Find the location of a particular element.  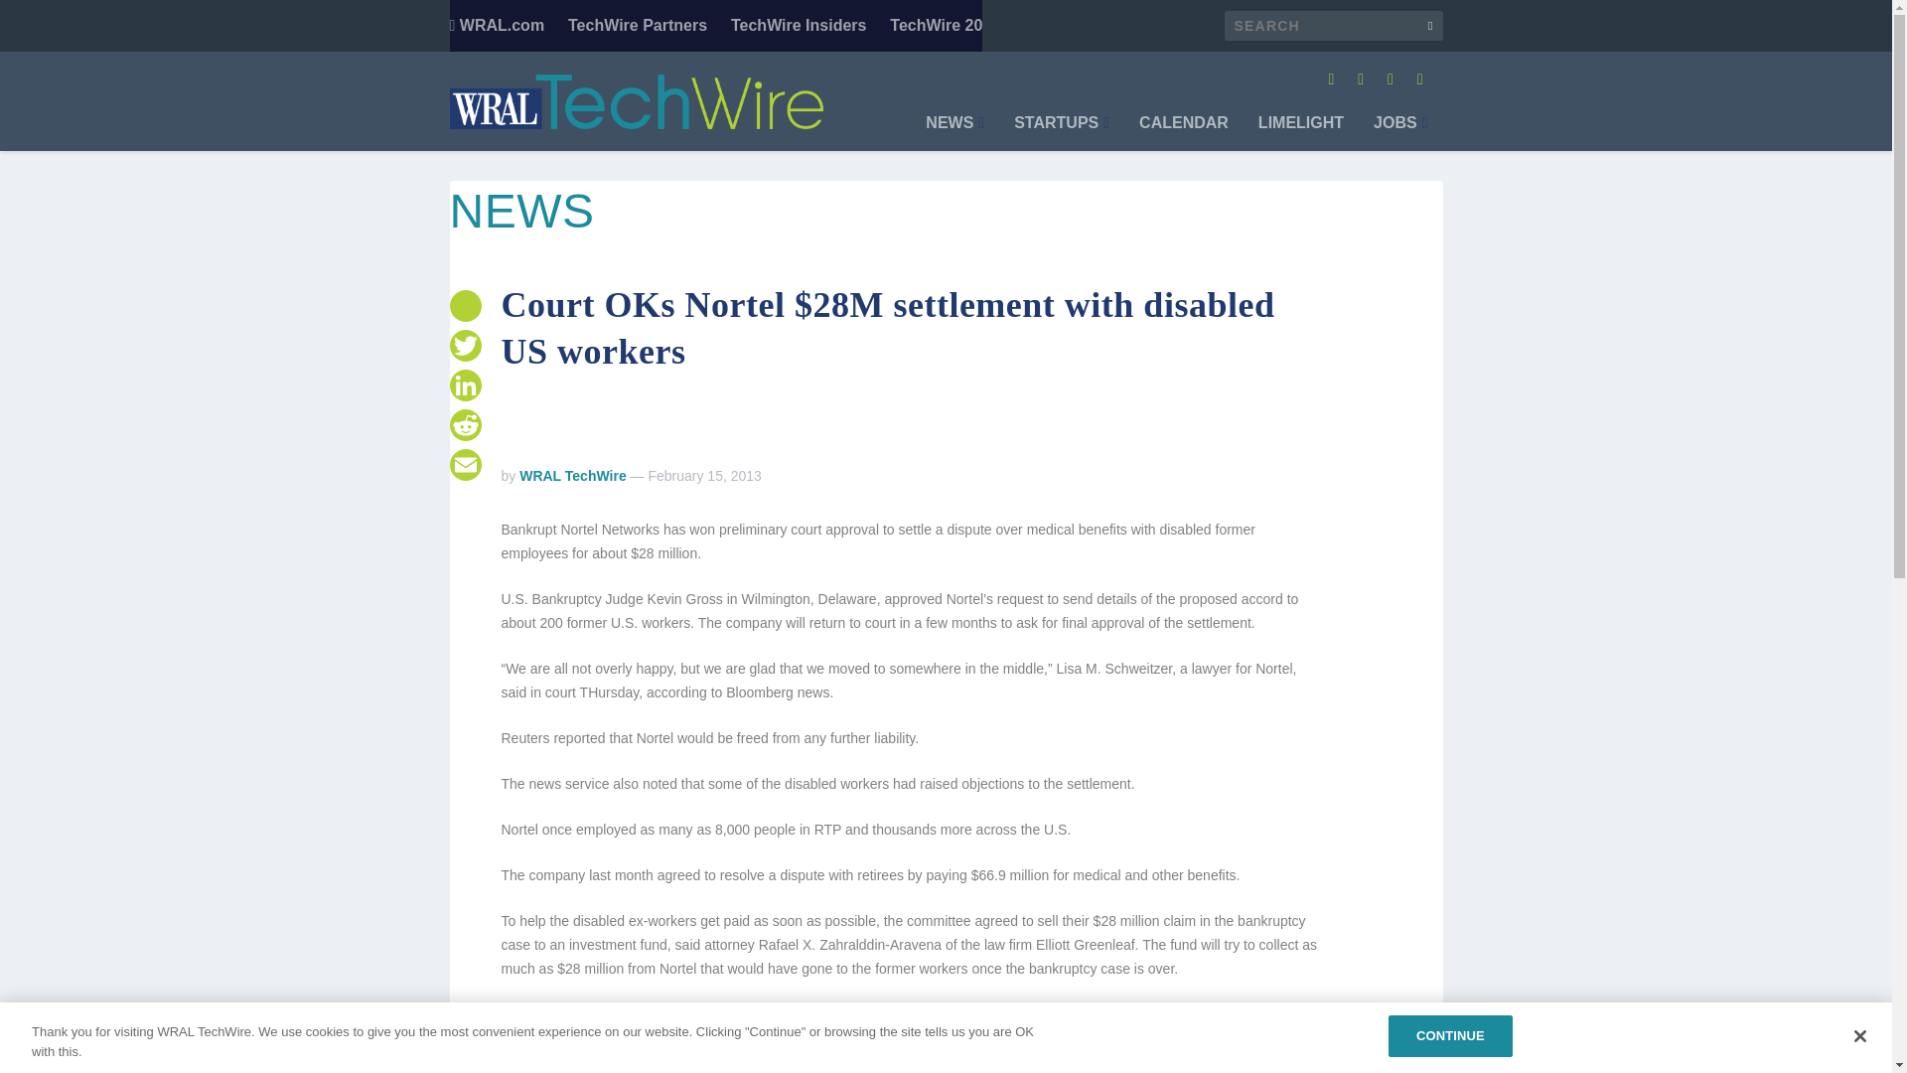

WRAL.com is located at coordinates (496, 26).